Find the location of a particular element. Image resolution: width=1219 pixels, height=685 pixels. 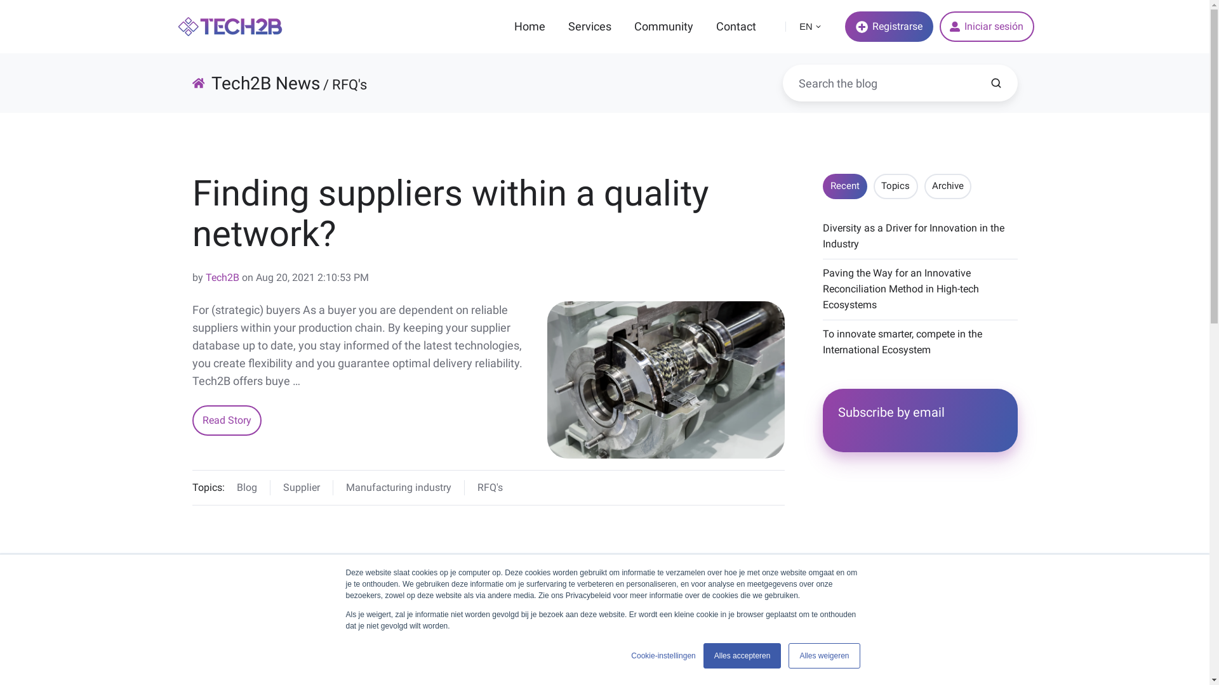

Manufacturing industry is located at coordinates (405, 488).